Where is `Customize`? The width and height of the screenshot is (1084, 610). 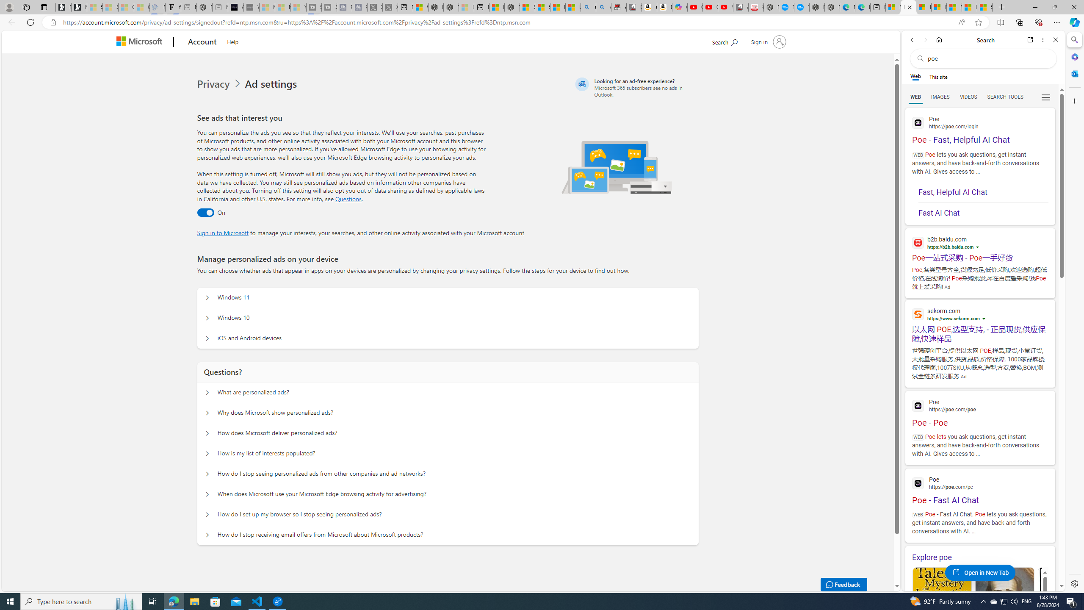 Customize is located at coordinates (1074, 101).